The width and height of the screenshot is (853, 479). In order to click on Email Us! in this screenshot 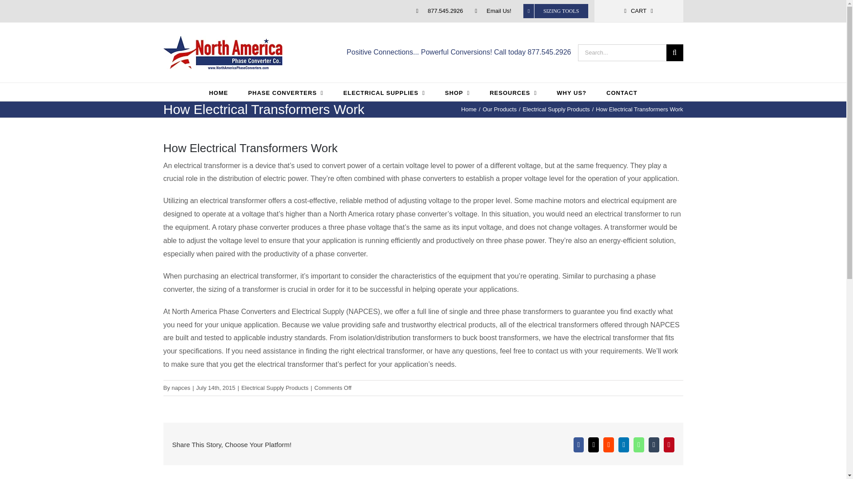, I will do `click(493, 11)`.